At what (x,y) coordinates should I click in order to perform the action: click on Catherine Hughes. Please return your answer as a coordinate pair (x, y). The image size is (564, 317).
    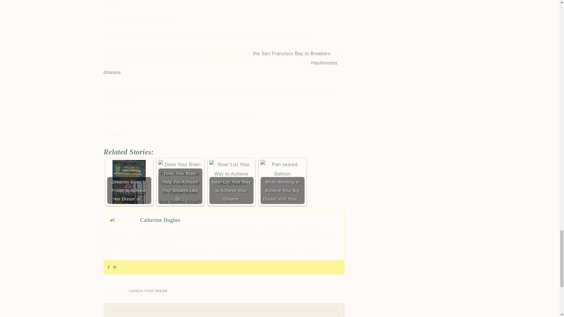
    Looking at the image, I should click on (160, 220).